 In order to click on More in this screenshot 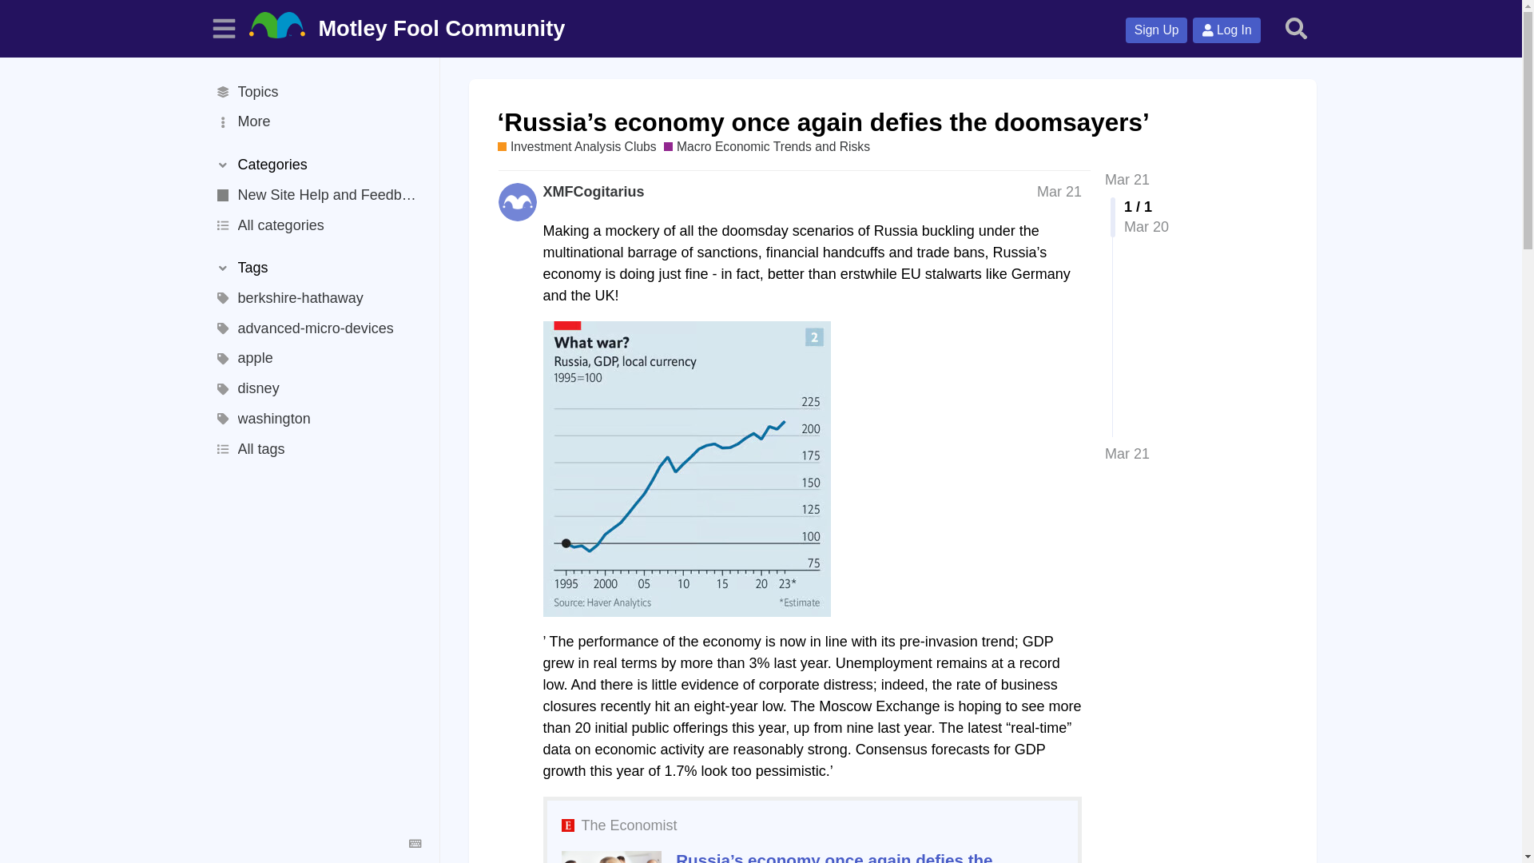, I will do `click(316, 121)`.